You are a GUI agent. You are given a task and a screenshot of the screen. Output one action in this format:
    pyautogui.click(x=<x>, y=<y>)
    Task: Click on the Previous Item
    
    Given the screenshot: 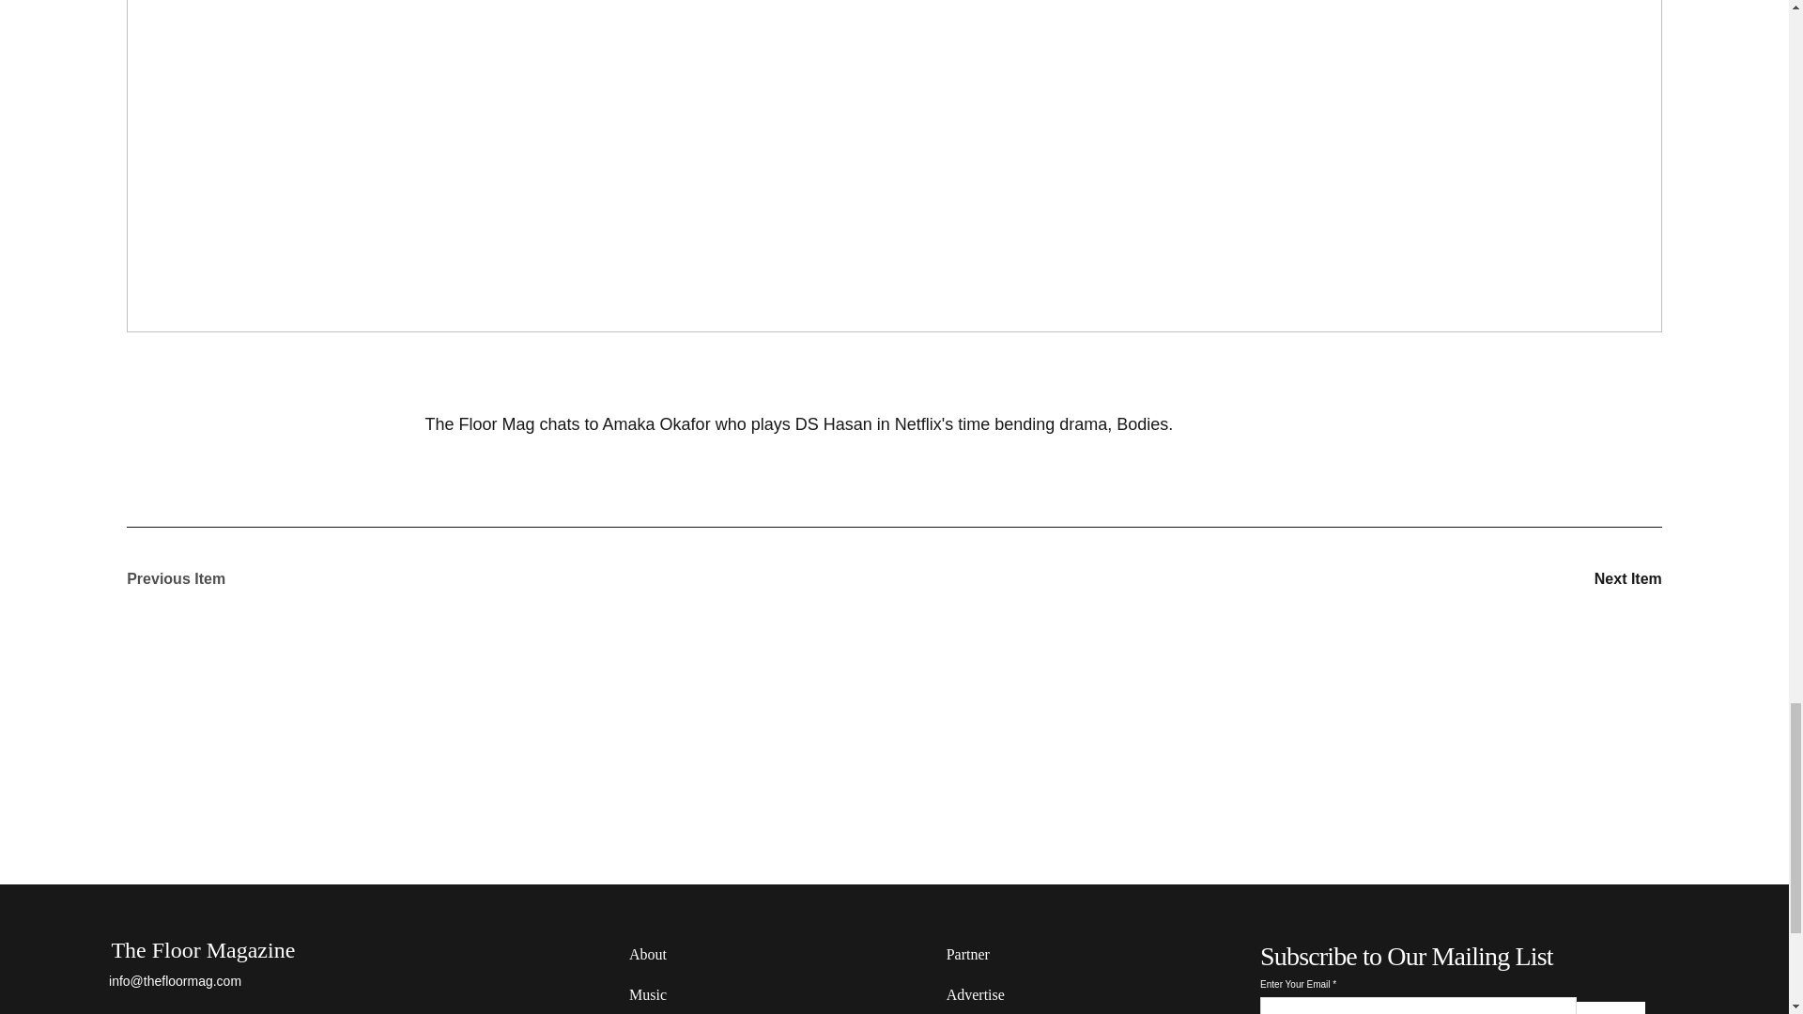 What is the action you would take?
    pyautogui.click(x=193, y=579)
    